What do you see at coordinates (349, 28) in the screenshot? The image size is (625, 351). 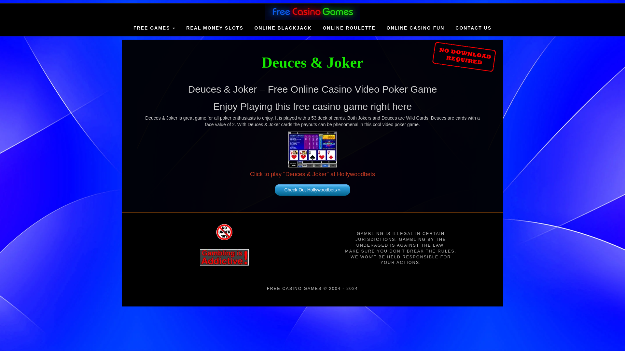 I see `ONLINE ROULETTE` at bounding box center [349, 28].